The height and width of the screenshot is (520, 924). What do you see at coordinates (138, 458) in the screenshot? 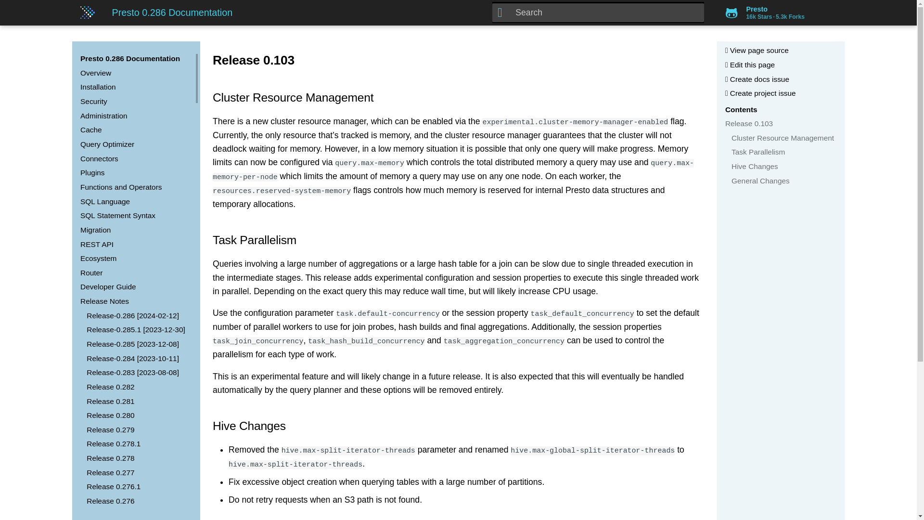
I see `Release 0.278` at bounding box center [138, 458].